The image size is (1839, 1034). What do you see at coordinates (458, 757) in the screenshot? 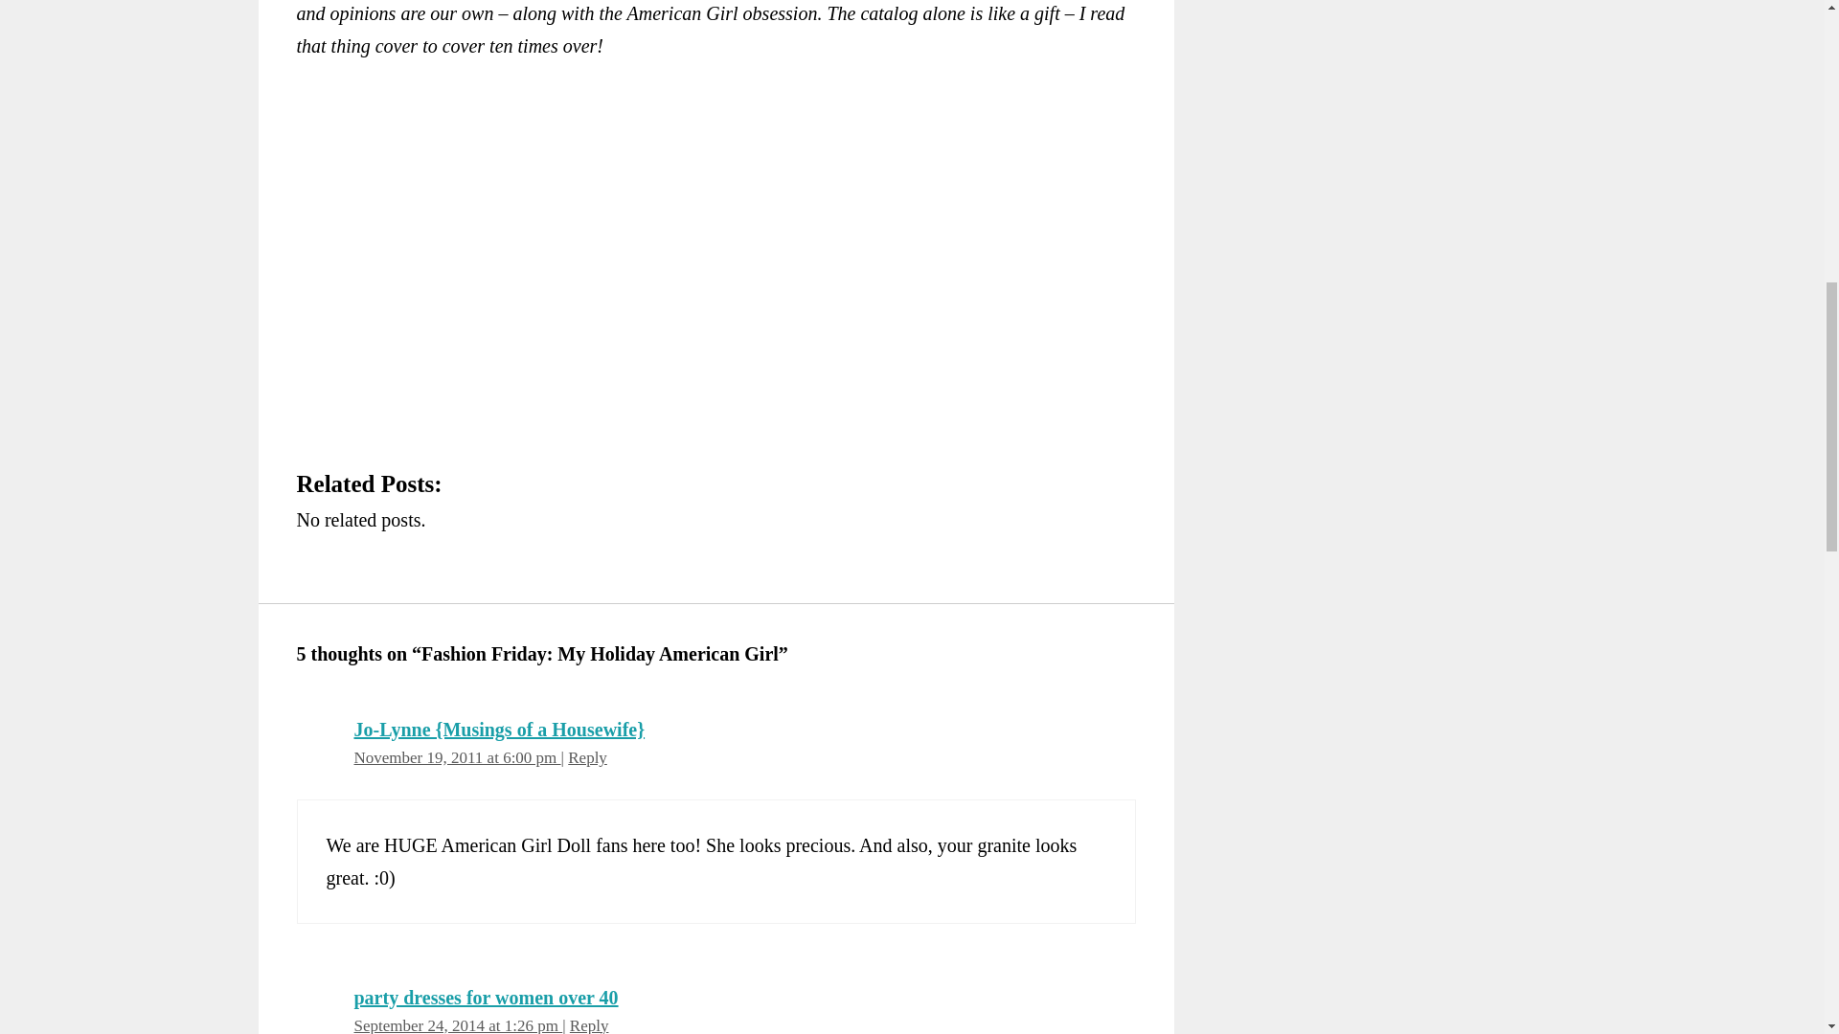
I see `November 19, 2011 at 6:00 pm` at bounding box center [458, 757].